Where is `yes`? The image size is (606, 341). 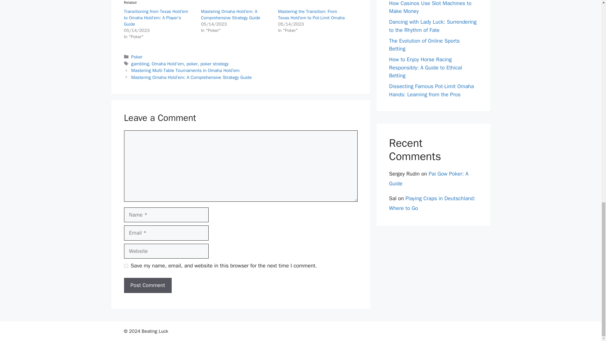 yes is located at coordinates (126, 266).